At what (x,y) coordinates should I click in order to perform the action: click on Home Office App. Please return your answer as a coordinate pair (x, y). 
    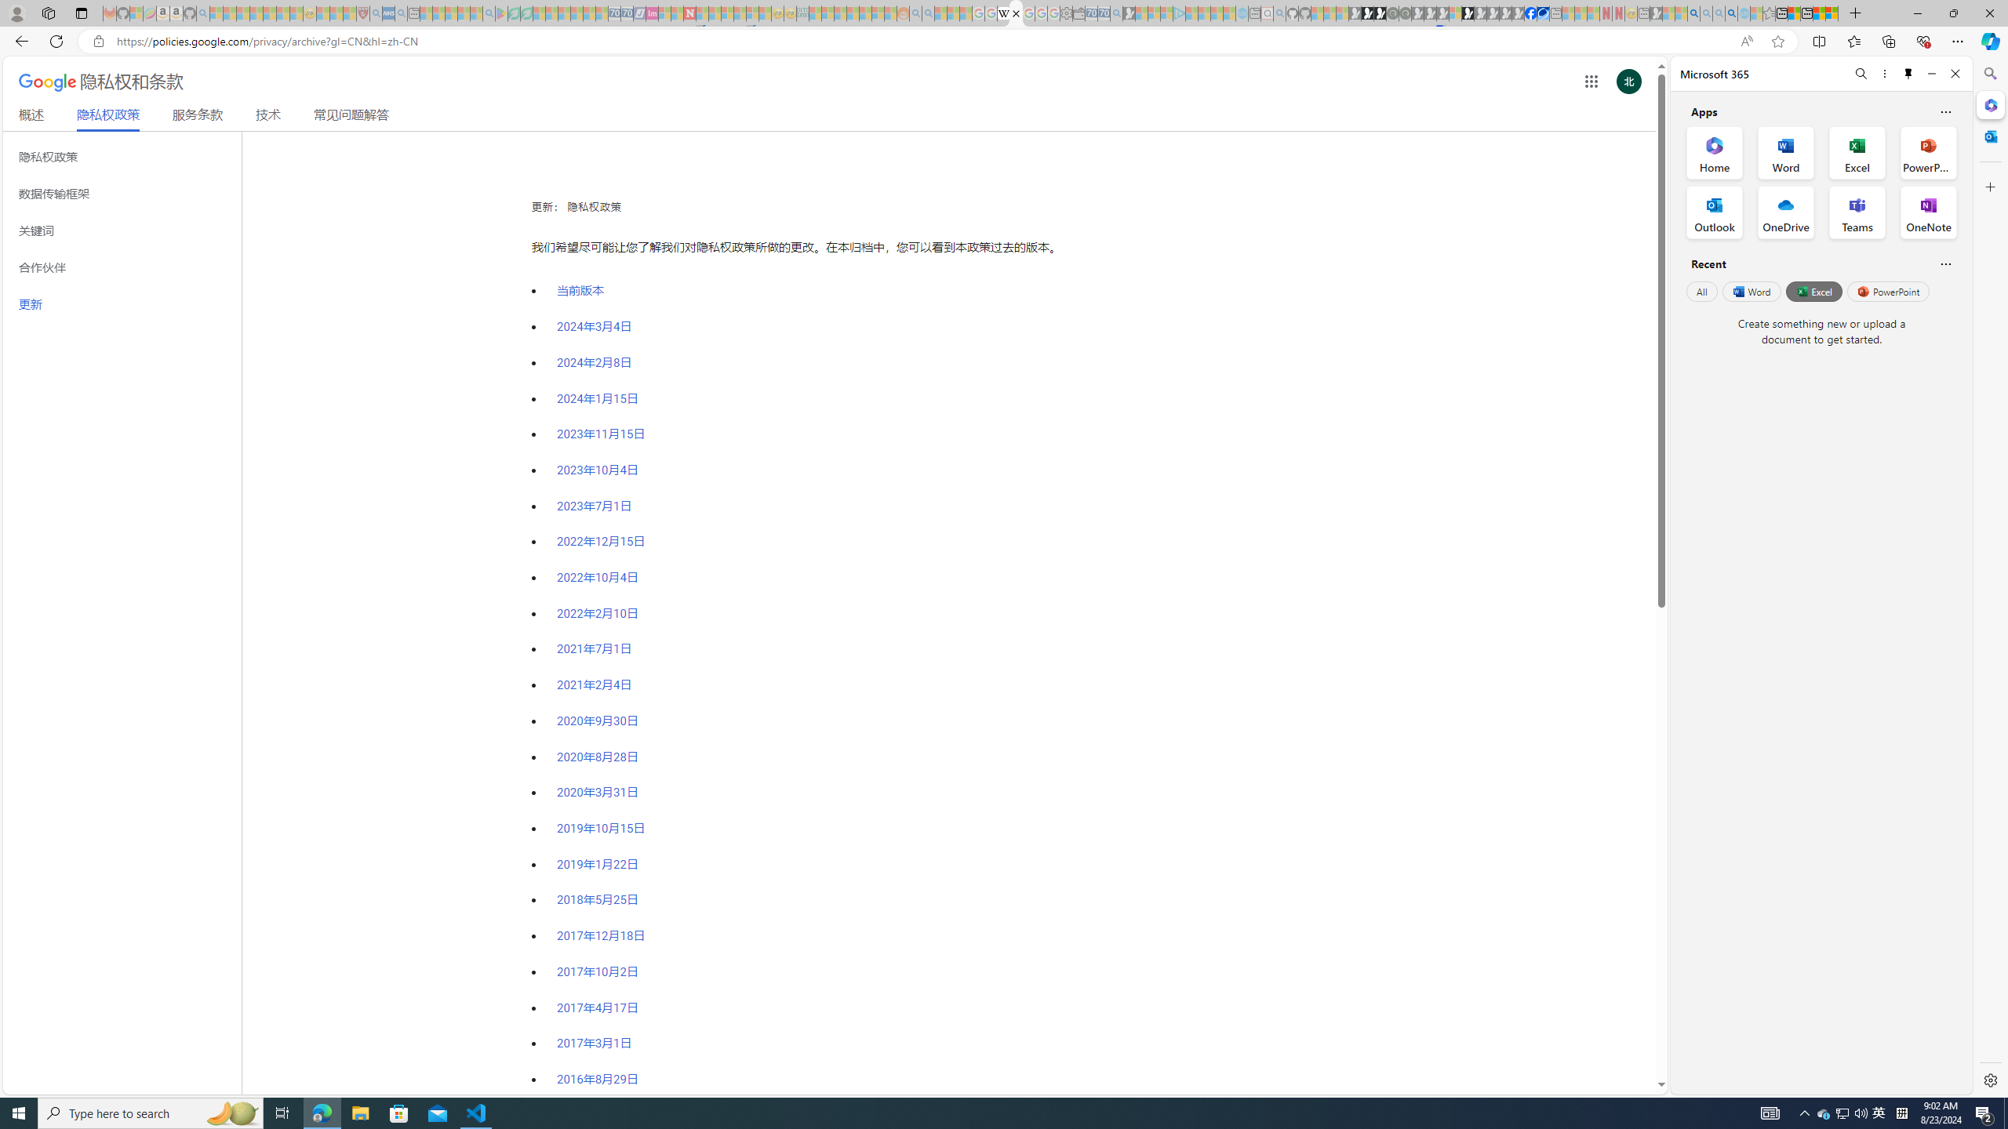
    Looking at the image, I should click on (1715, 152).